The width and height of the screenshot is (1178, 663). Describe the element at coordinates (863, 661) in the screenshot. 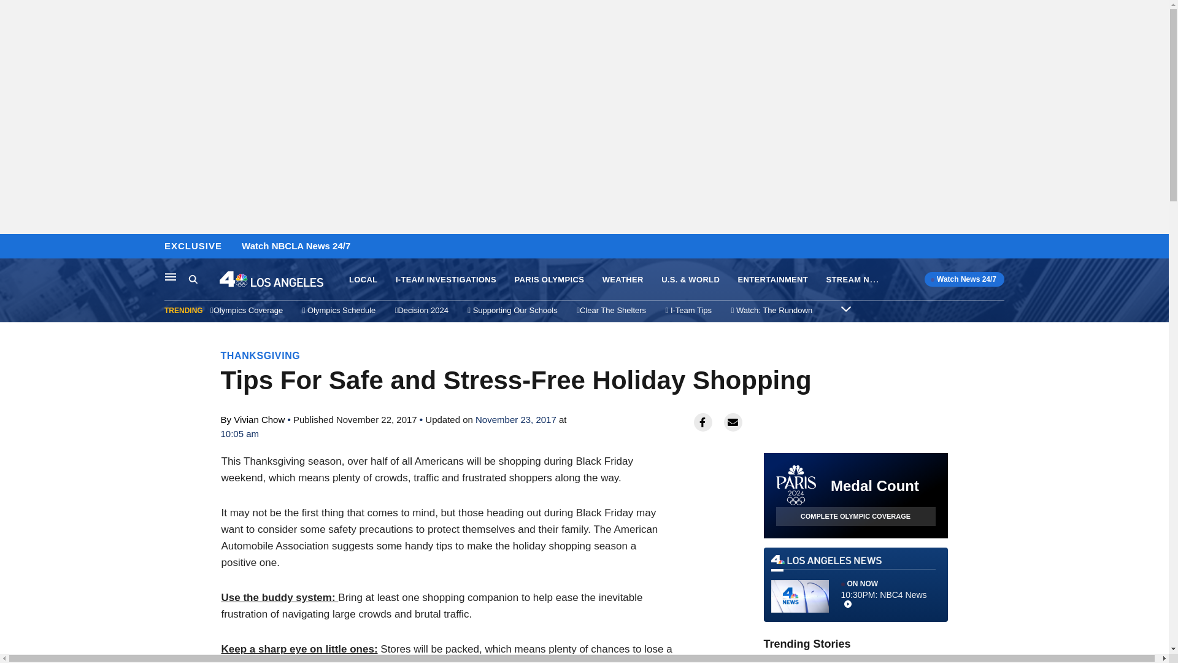

I see `HUNTINGTON BEACH` at that location.